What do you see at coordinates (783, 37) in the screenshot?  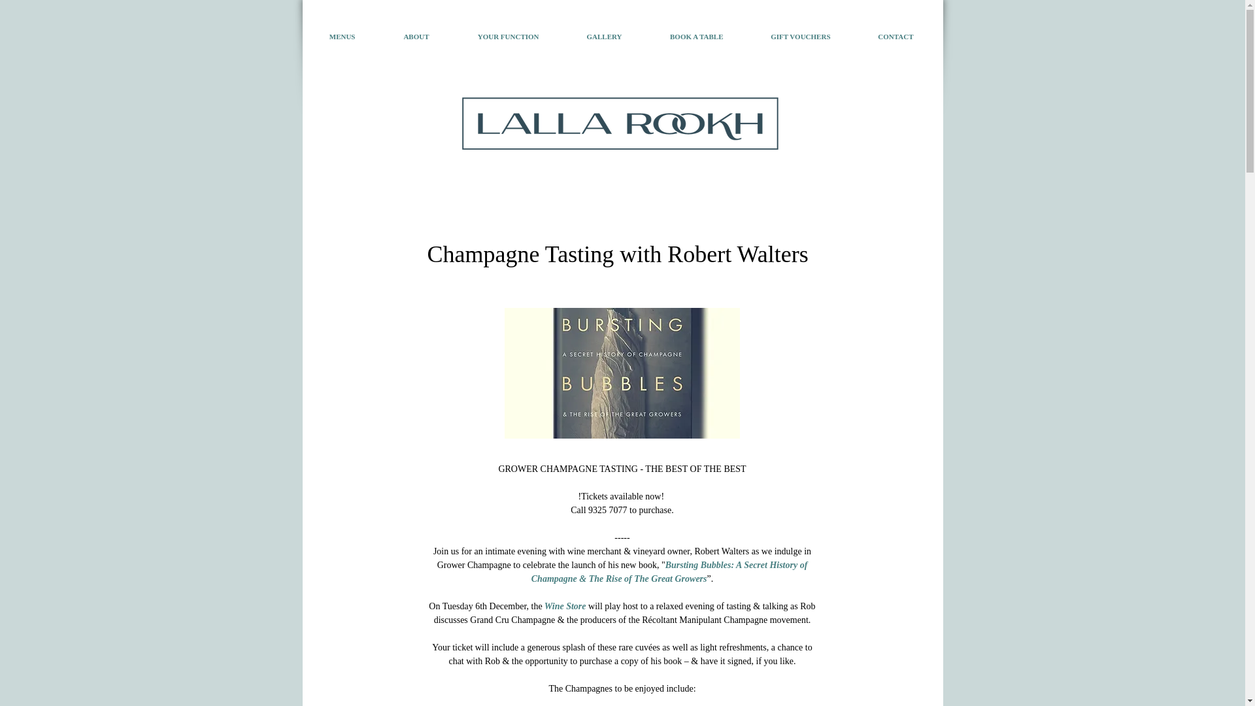 I see `GIFT VOUCHERS` at bounding box center [783, 37].